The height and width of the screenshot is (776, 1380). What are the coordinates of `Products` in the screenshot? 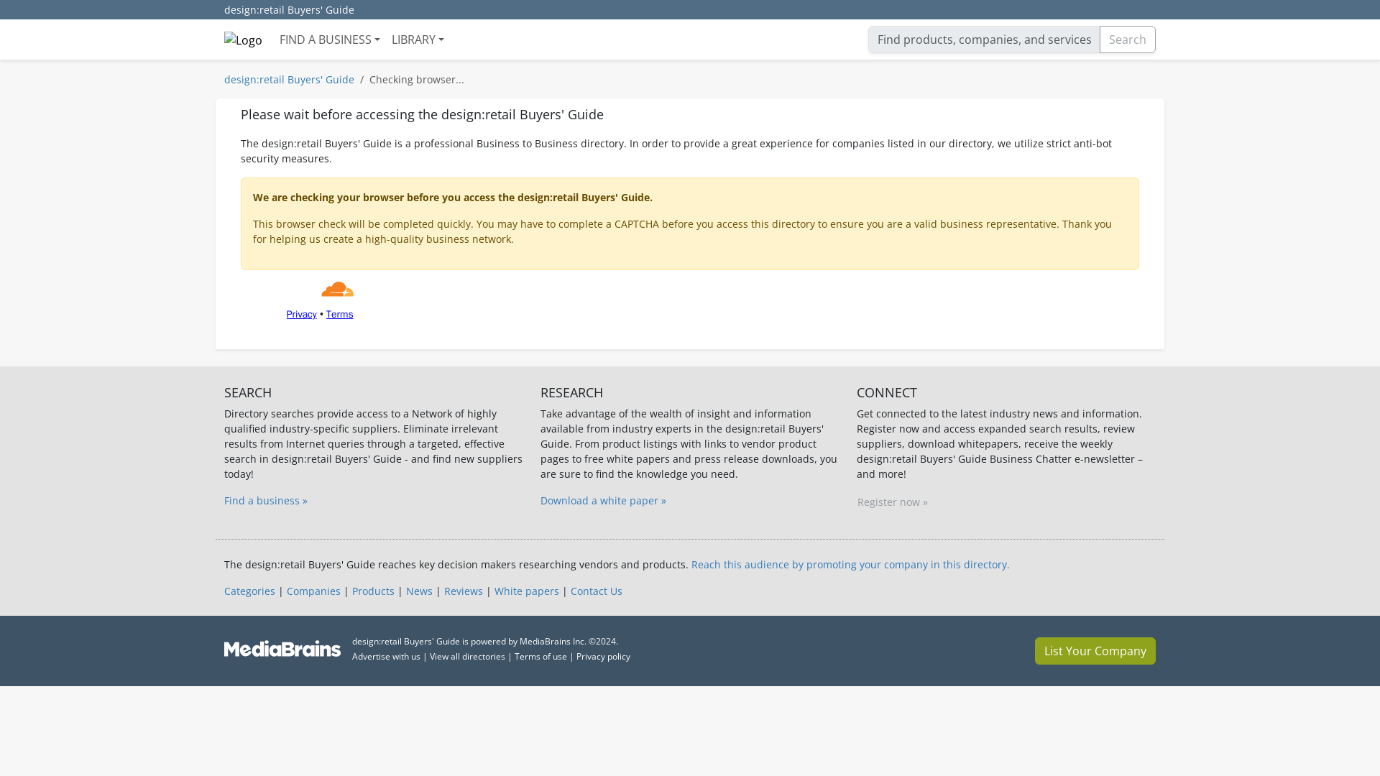 It's located at (373, 591).